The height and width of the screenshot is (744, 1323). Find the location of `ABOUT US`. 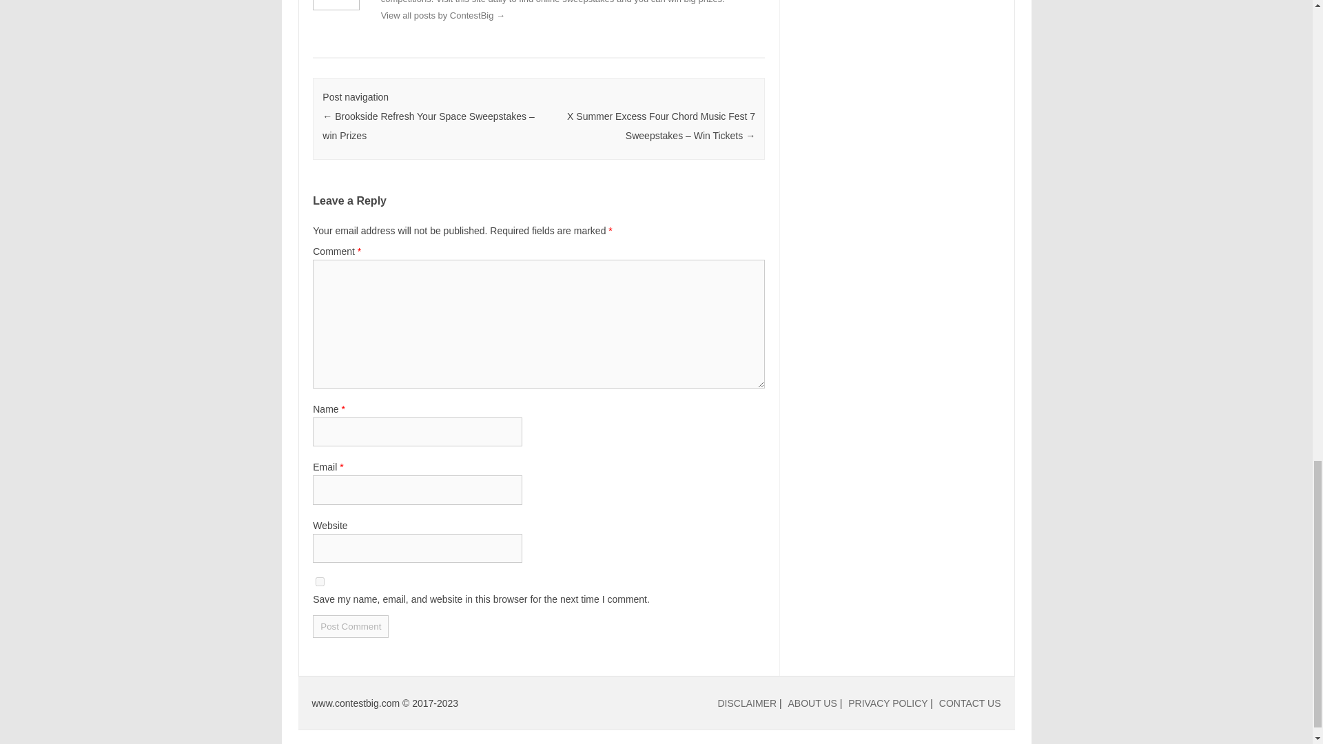

ABOUT US is located at coordinates (813, 703).